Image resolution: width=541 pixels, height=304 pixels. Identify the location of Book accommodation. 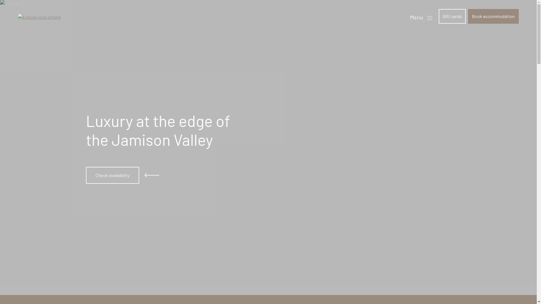
(493, 16).